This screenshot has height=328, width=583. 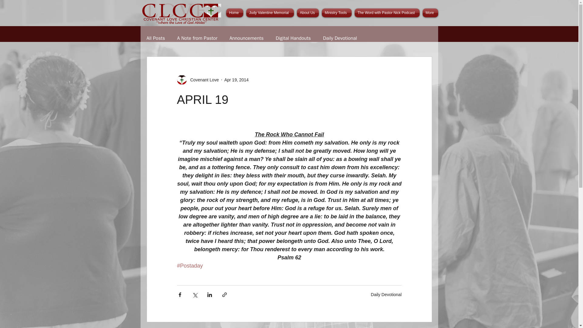 What do you see at coordinates (203, 80) in the screenshot?
I see `Covenant Love` at bounding box center [203, 80].